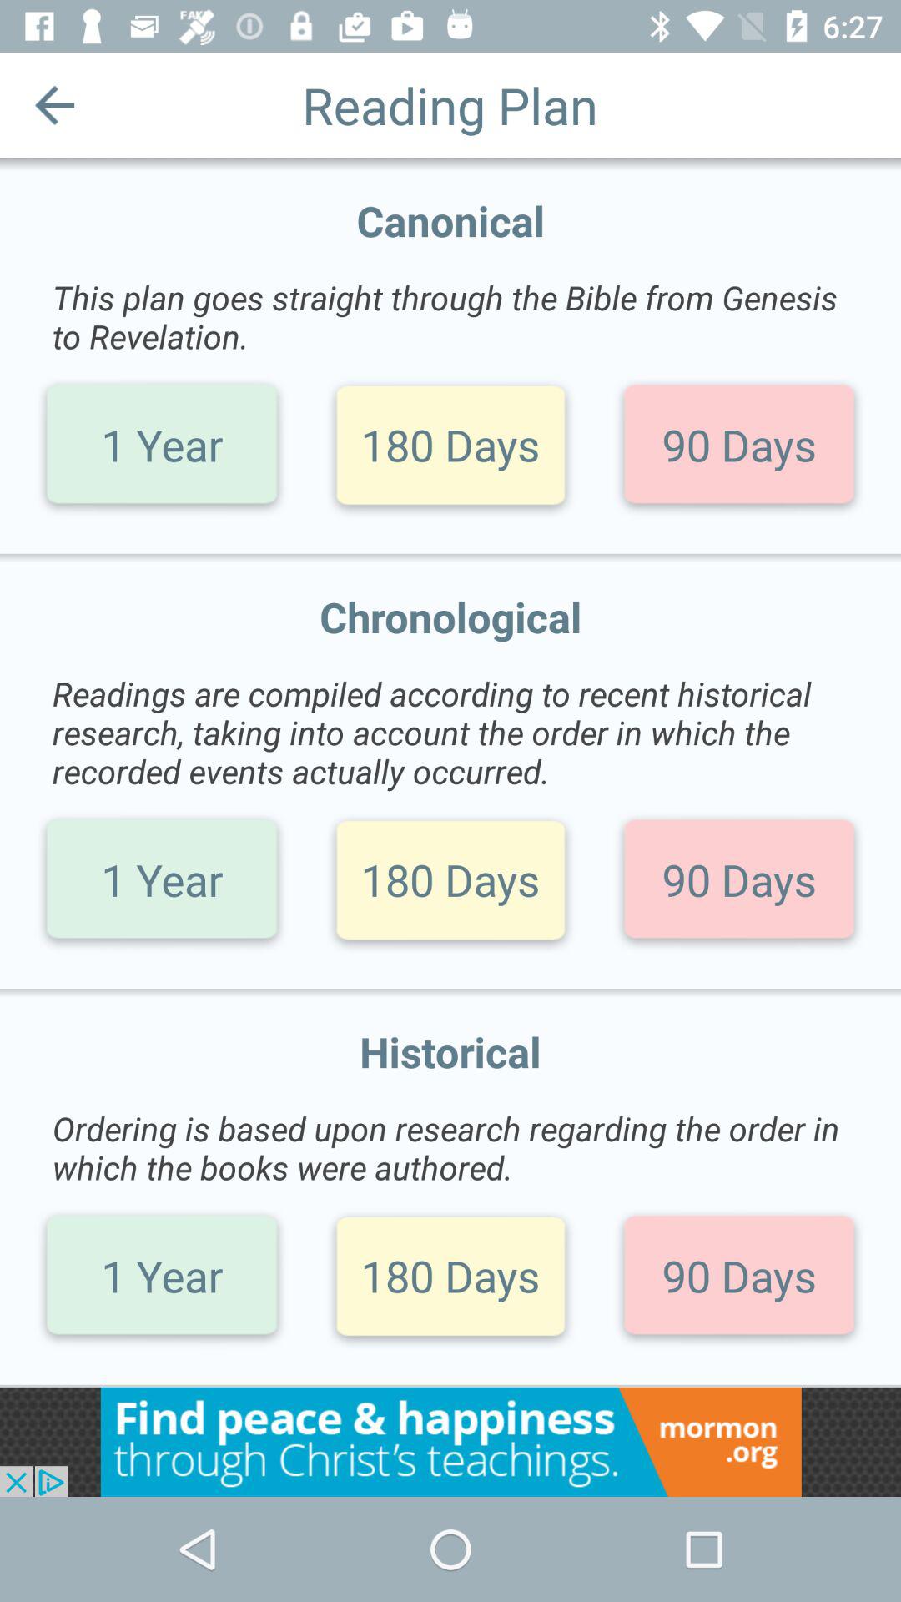 Image resolution: width=901 pixels, height=1602 pixels. I want to click on going back option, so click(55, 105).